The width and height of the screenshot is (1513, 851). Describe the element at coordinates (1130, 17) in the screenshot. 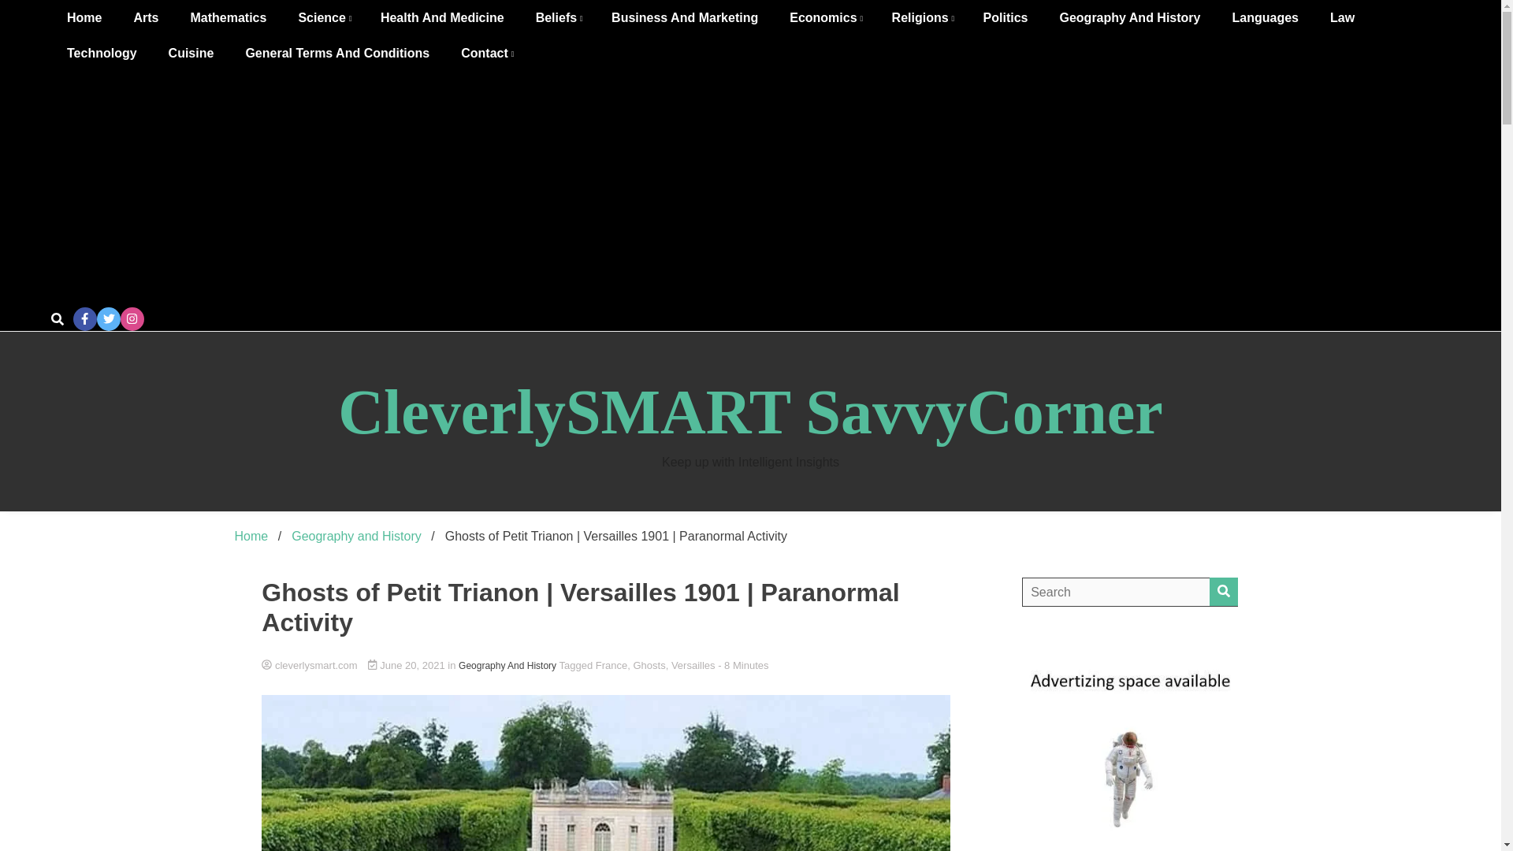

I see `Geography And History` at that location.